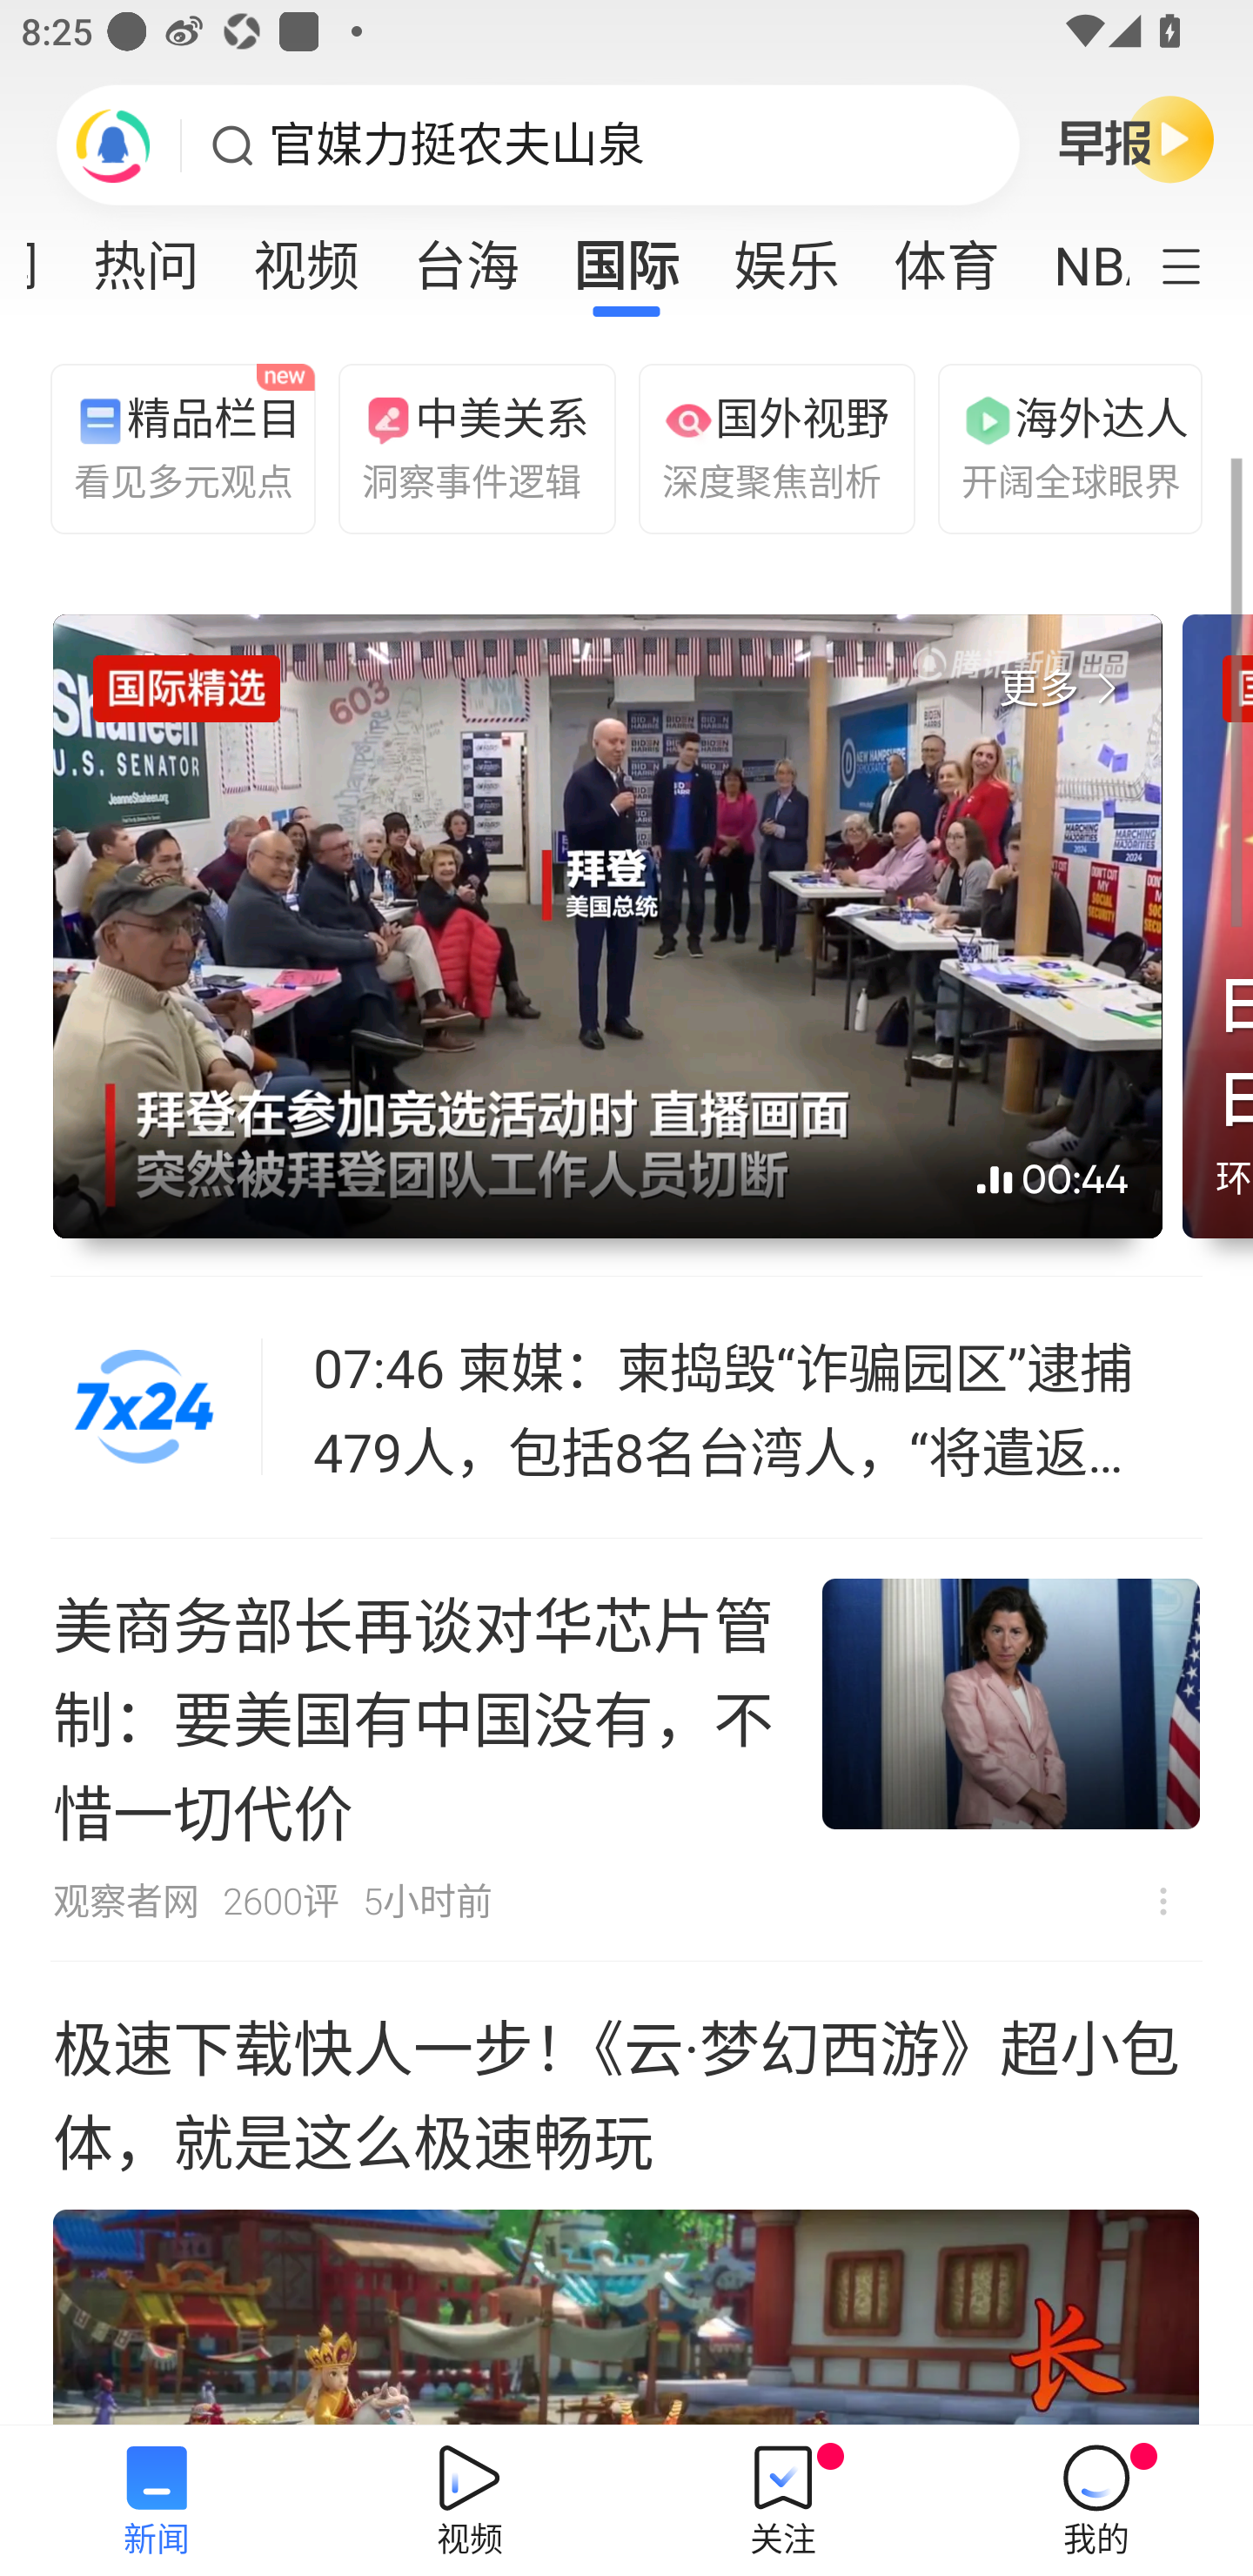 This screenshot has width=1253, height=2576. What do you see at coordinates (1163, 1901) in the screenshot?
I see ` 不感兴趣` at bounding box center [1163, 1901].